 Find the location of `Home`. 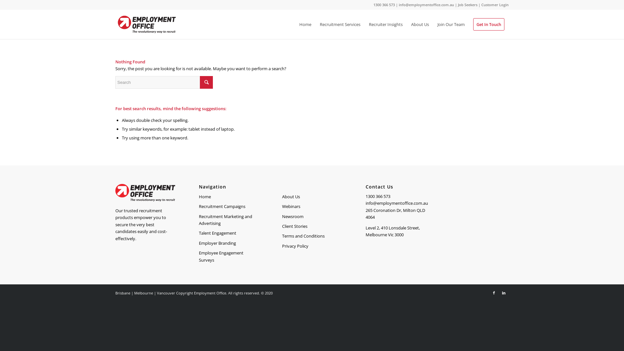

Home is located at coordinates (305, 24).